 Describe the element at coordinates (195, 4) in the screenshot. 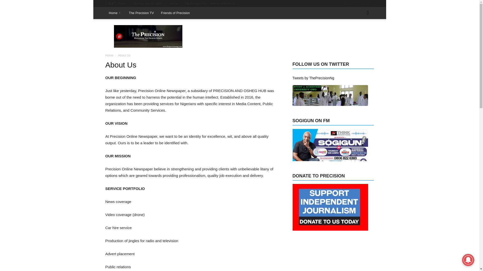

I see `The Precision TV` at that location.